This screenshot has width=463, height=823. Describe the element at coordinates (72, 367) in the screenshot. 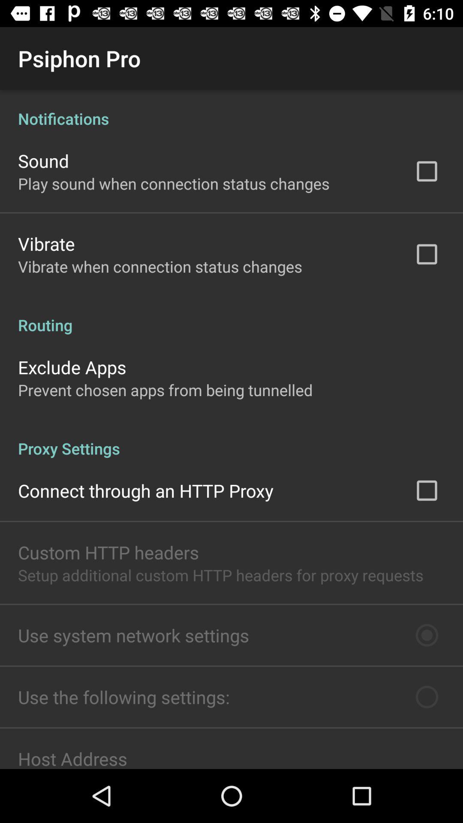

I see `tap app below the routing icon` at that location.